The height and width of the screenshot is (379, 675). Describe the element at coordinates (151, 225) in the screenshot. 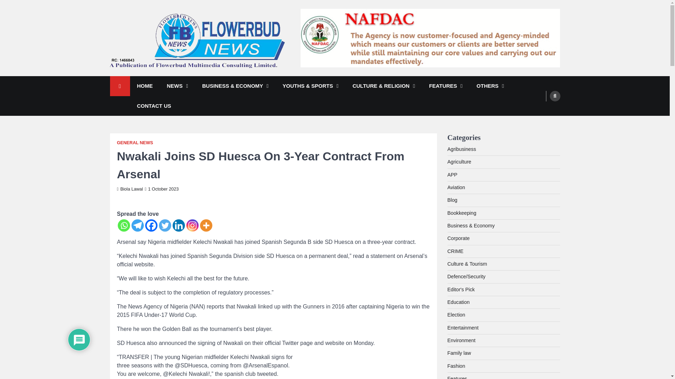

I see `Facebook` at that location.